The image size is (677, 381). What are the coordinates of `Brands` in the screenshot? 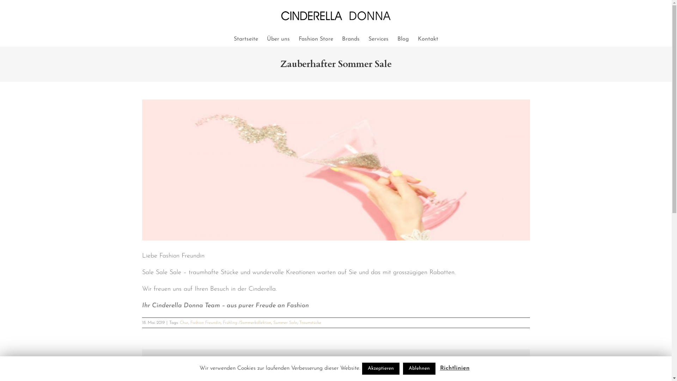 It's located at (351, 39).